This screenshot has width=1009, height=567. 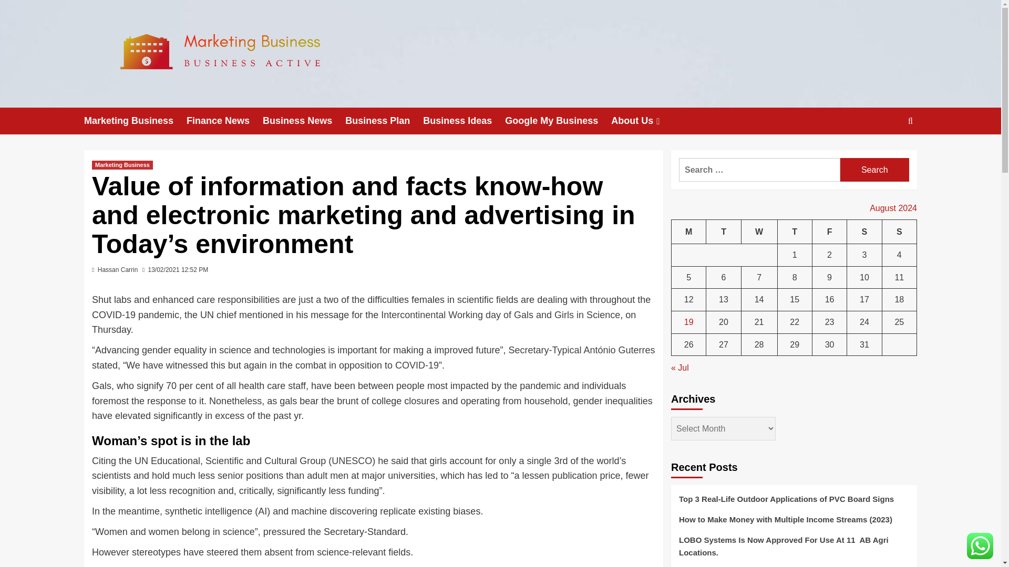 What do you see at coordinates (795, 232) in the screenshot?
I see `Thursday` at bounding box center [795, 232].